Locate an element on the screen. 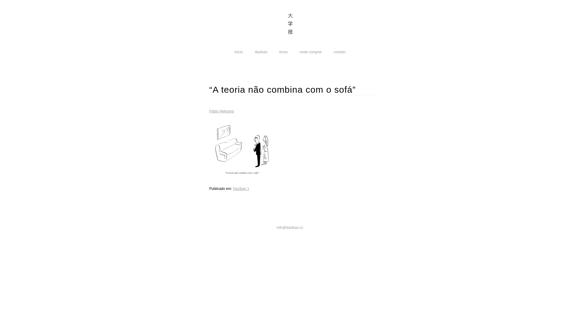  dazibao is located at coordinates (290, 25).